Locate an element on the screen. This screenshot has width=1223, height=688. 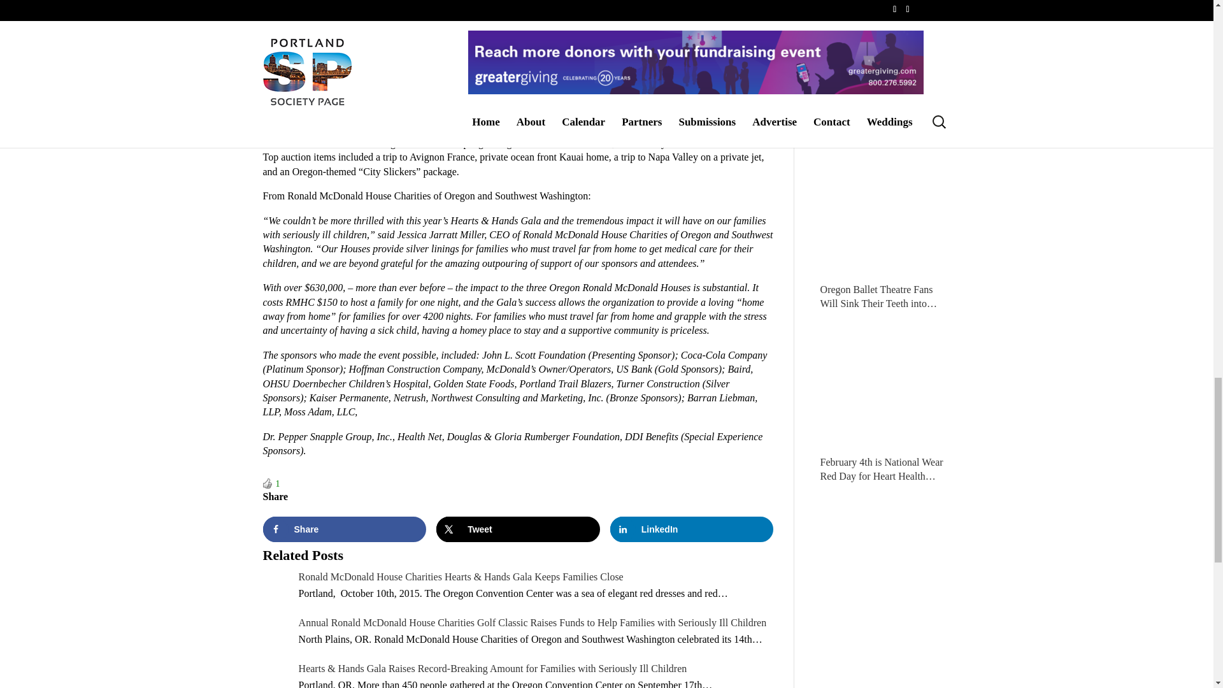
Tweet is located at coordinates (519, 529).